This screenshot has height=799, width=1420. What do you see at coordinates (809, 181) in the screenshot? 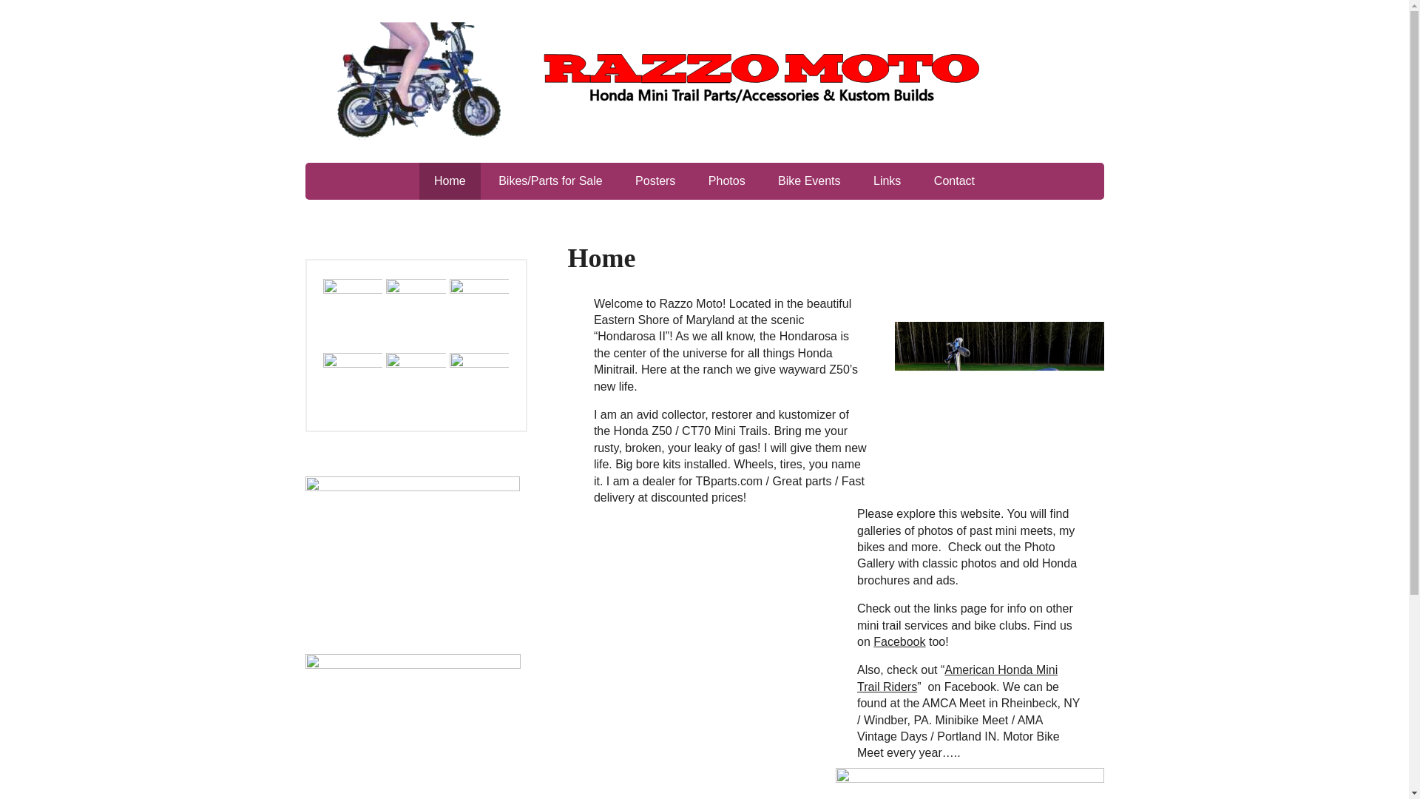
I see `Bike Events` at bounding box center [809, 181].